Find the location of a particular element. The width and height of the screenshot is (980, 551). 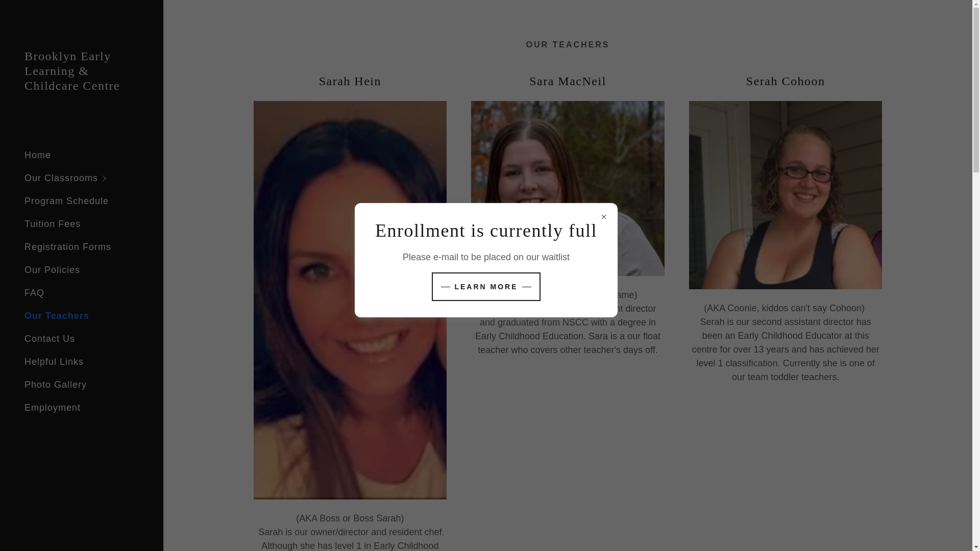

Employment is located at coordinates (52, 407).